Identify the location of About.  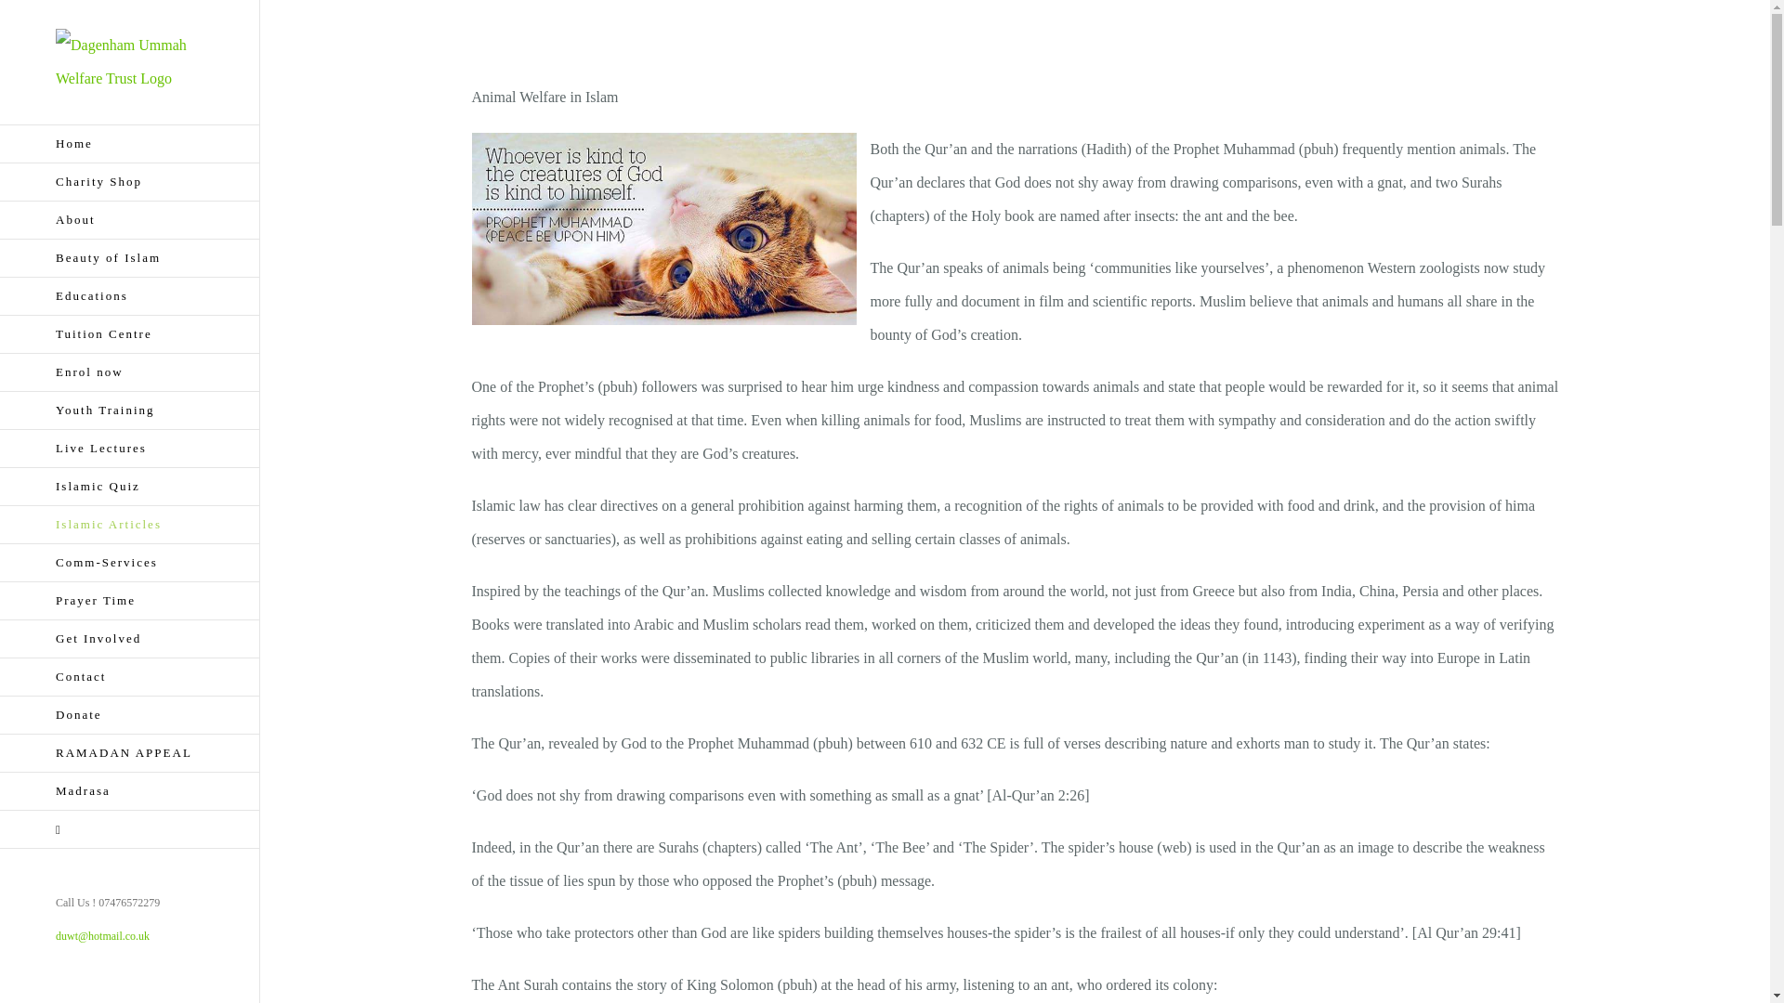
(130, 221).